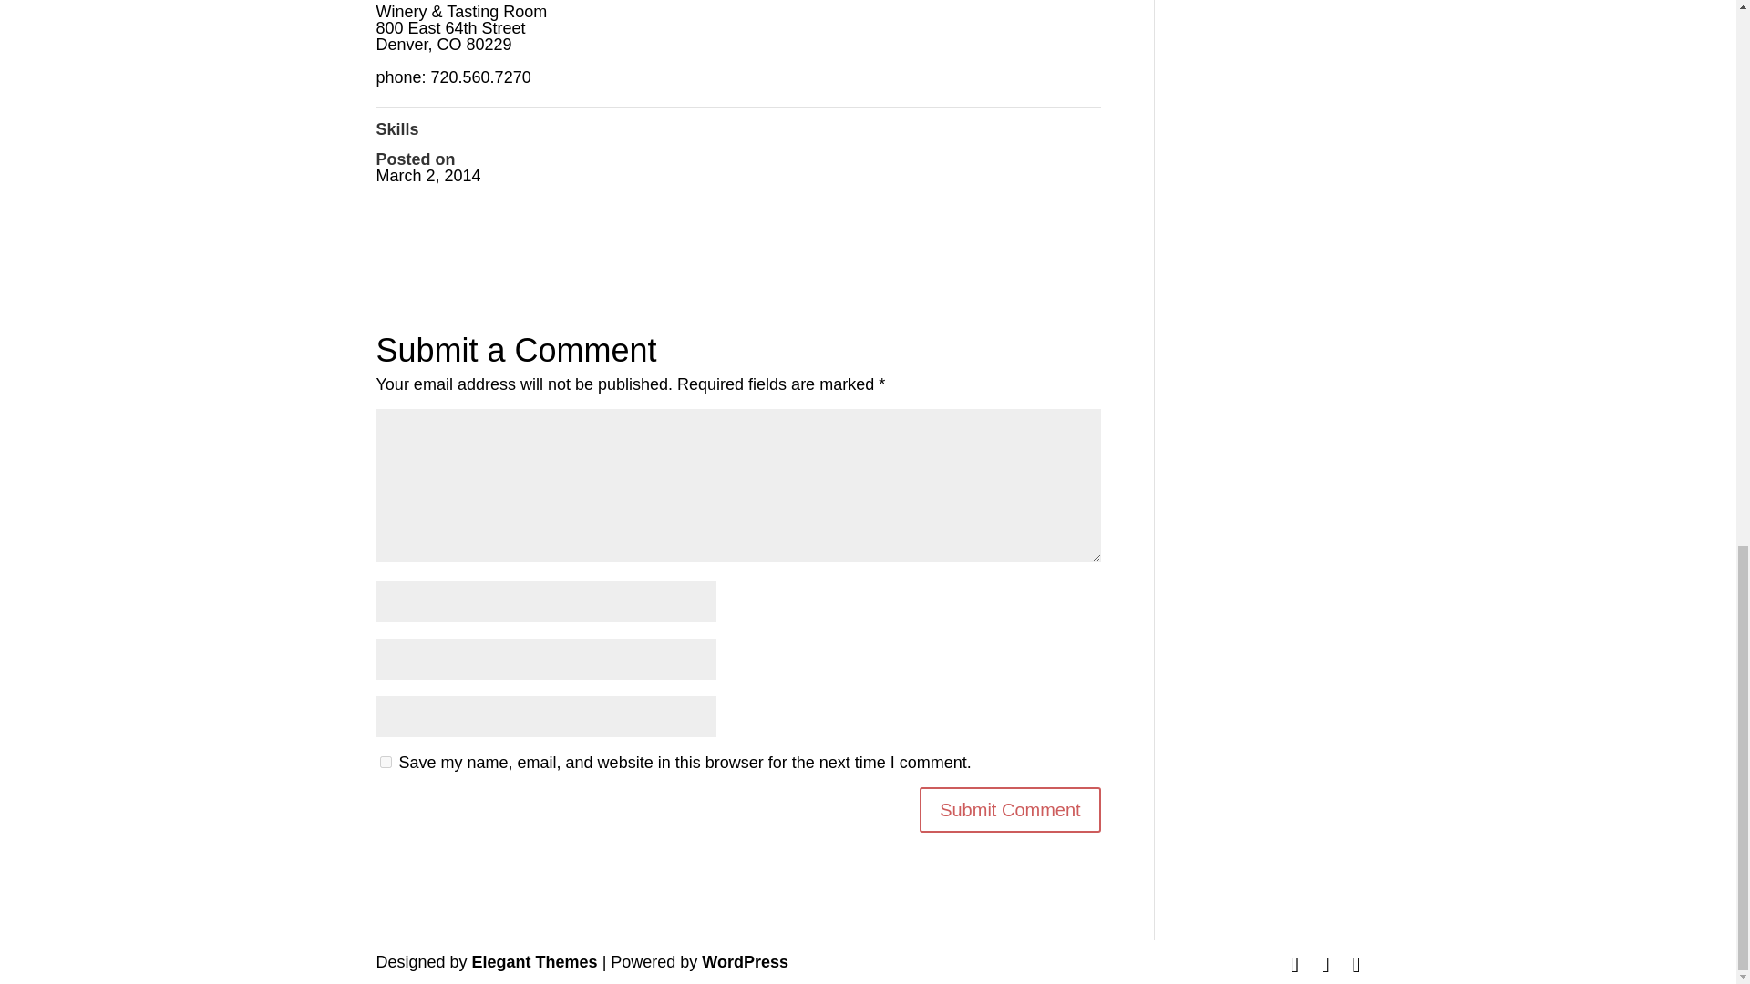 The image size is (1750, 984). I want to click on Submit Comment, so click(1010, 809).